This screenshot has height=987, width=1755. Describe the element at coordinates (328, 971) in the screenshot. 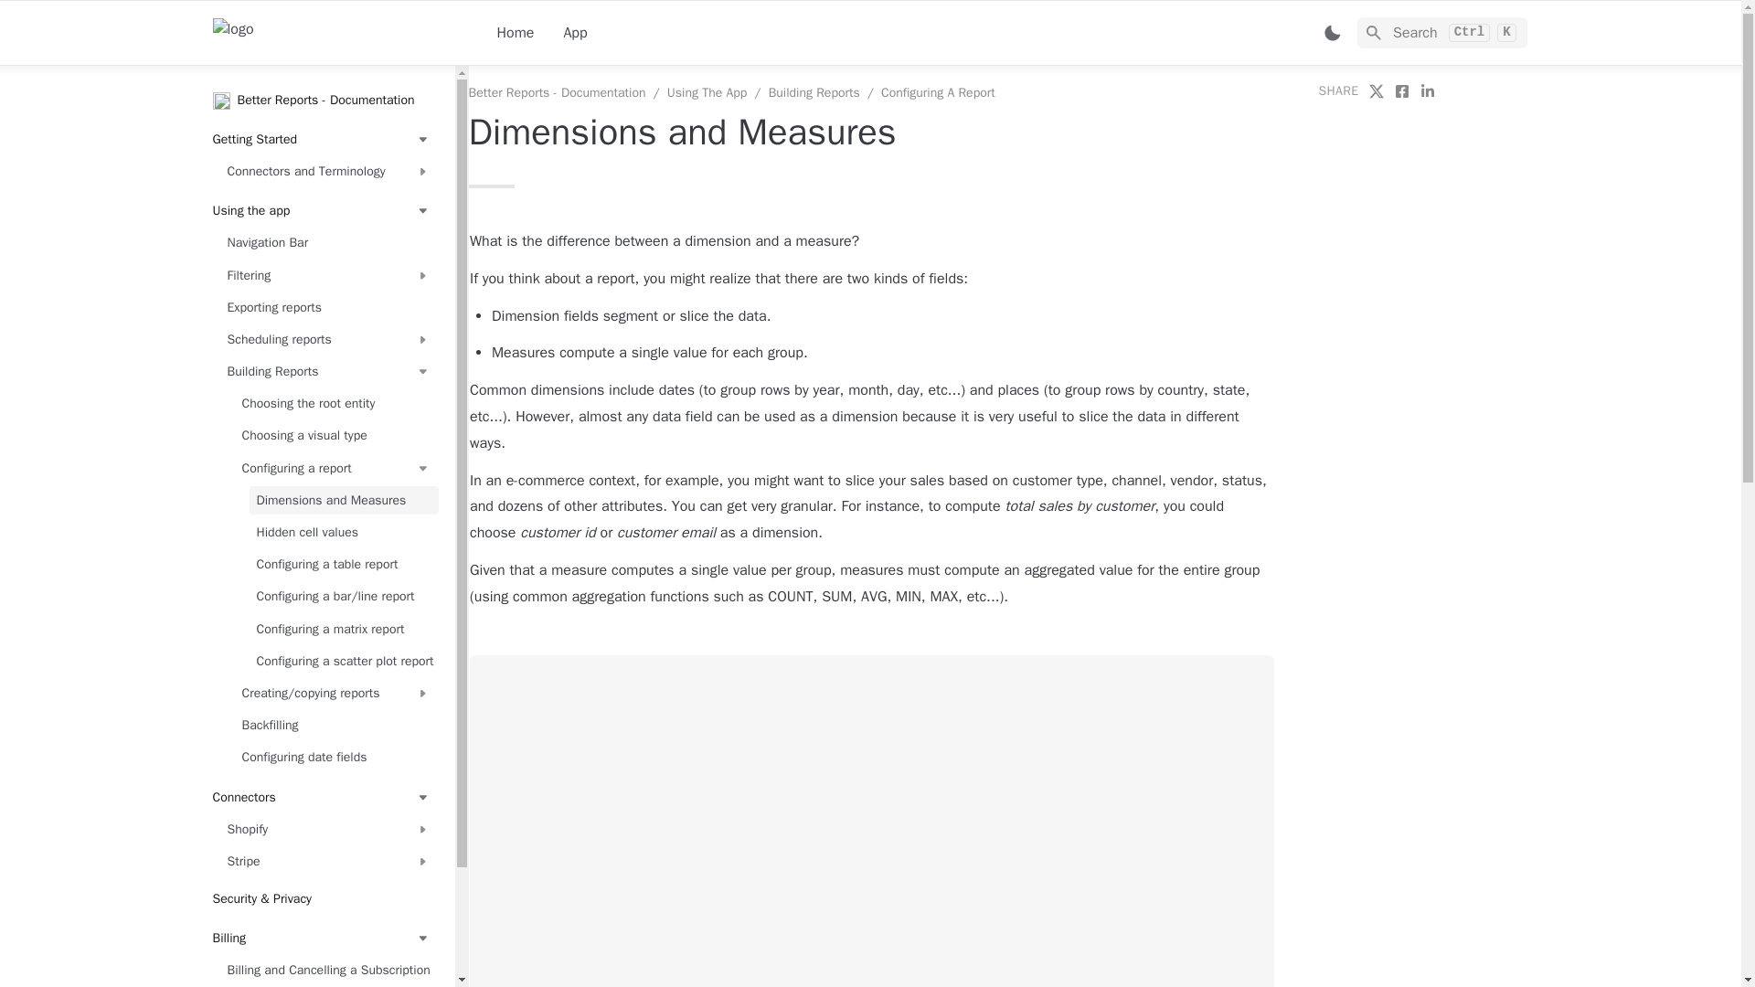

I see `Billing and Cancelling a Subscription` at that location.